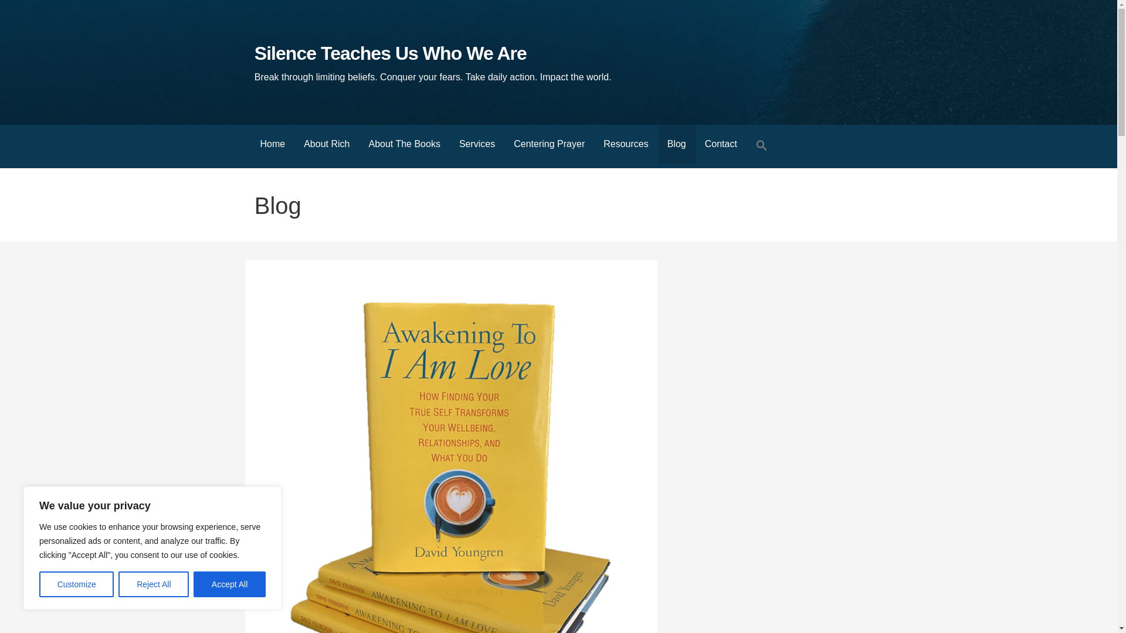 The width and height of the screenshot is (1126, 633). What do you see at coordinates (477, 144) in the screenshot?
I see `Services` at bounding box center [477, 144].